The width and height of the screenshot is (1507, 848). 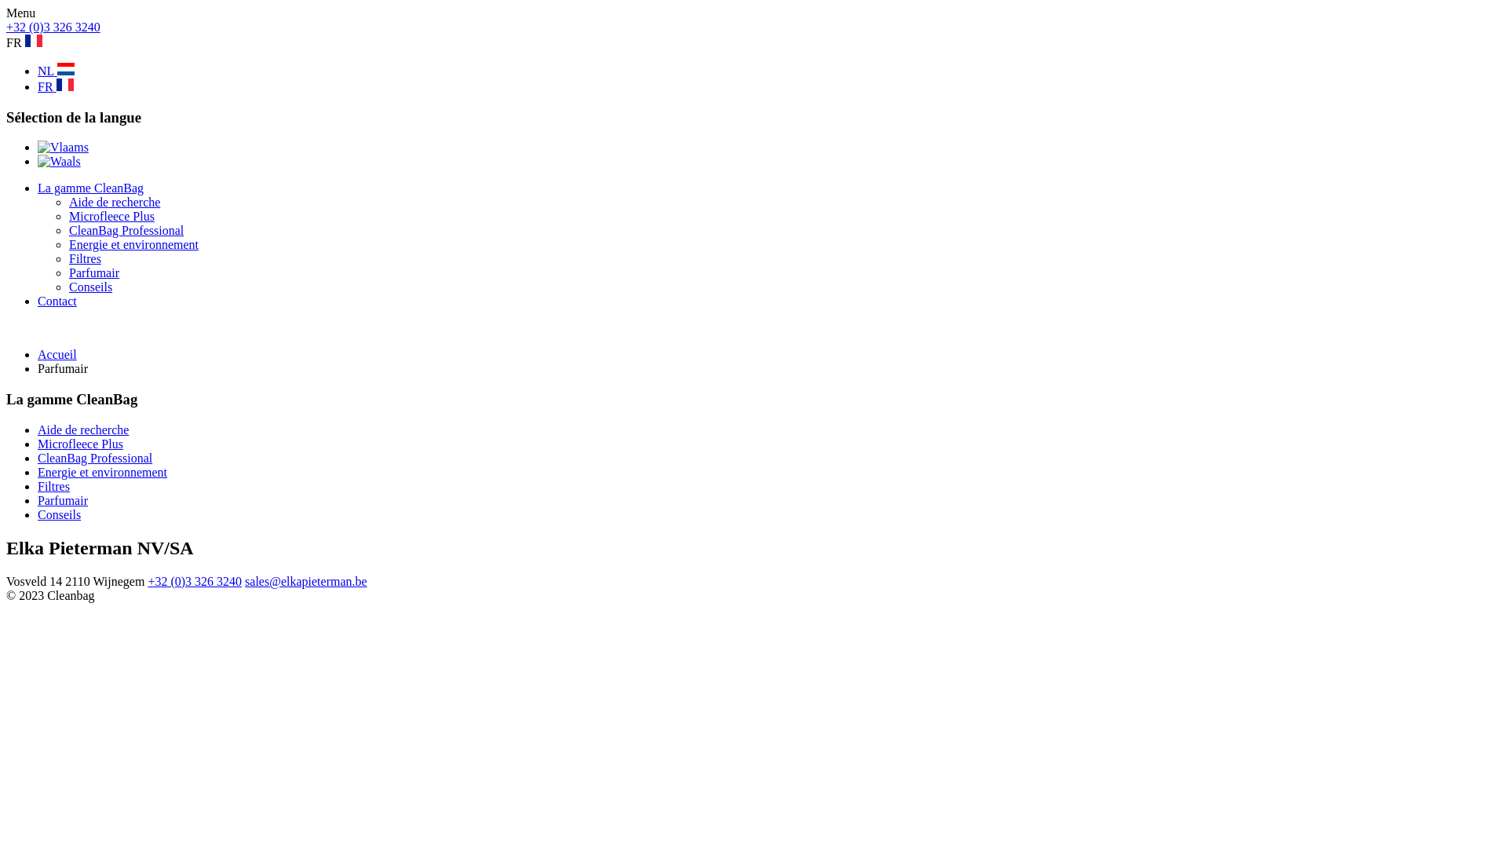 What do you see at coordinates (85, 259) in the screenshot?
I see `Filtres` at bounding box center [85, 259].